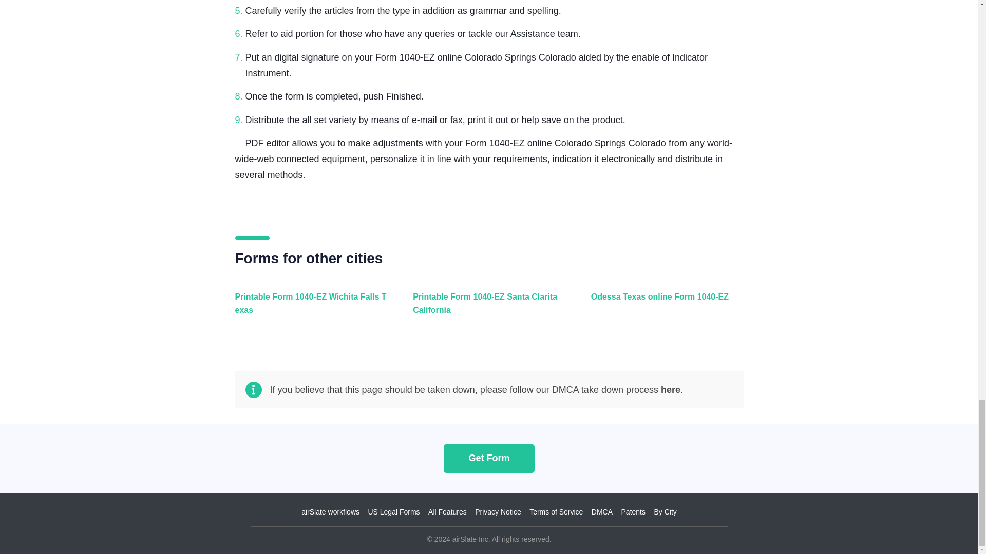 The image size is (986, 554). What do you see at coordinates (309, 309) in the screenshot?
I see `Printable Form 1040-EZ Wichita Falls Texas` at bounding box center [309, 309].